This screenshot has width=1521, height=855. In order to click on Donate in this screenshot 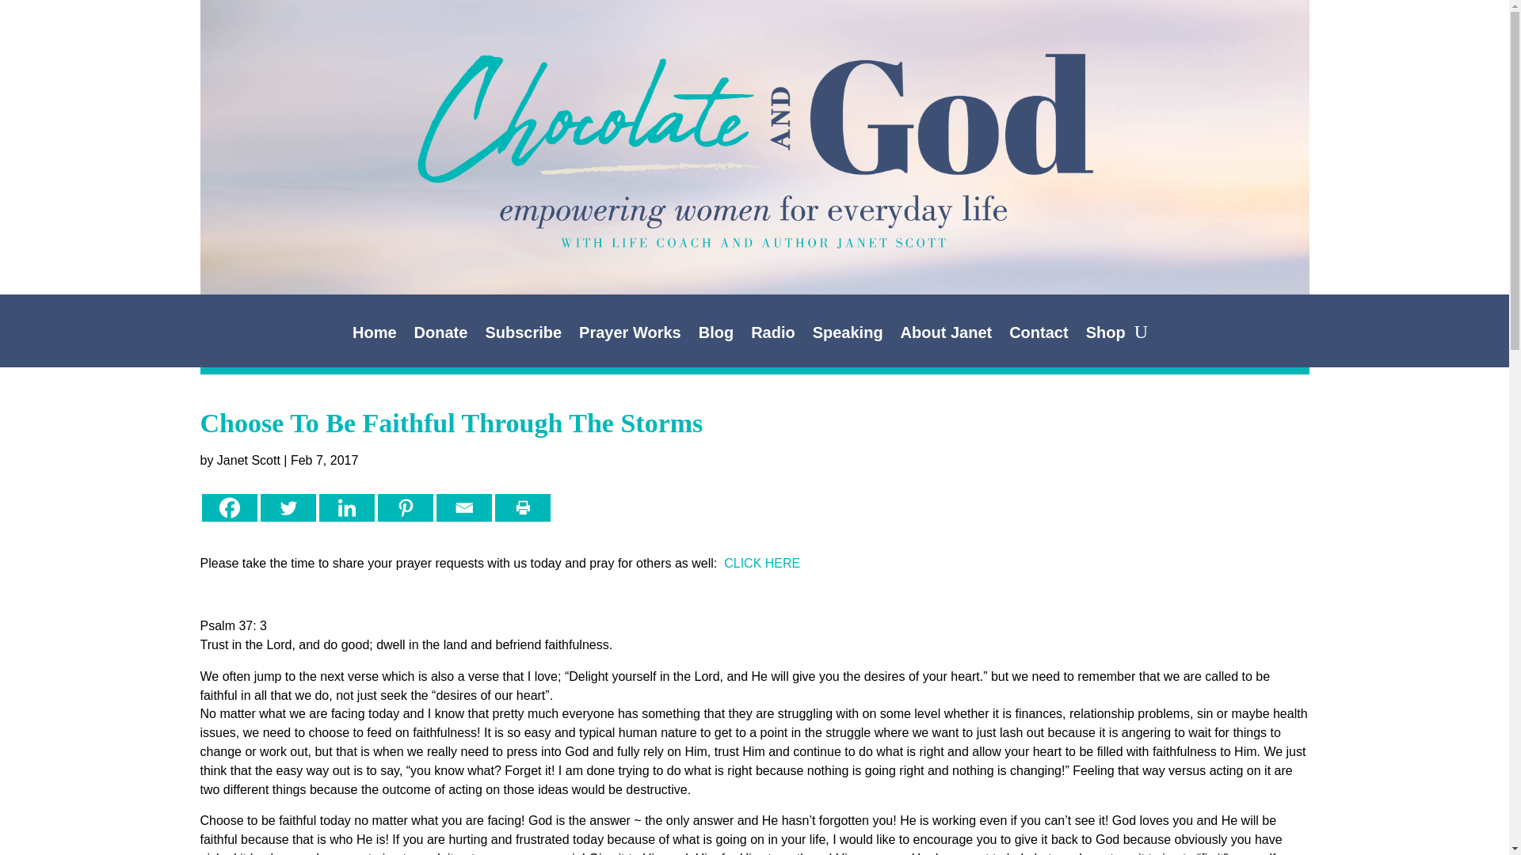, I will do `click(440, 336)`.